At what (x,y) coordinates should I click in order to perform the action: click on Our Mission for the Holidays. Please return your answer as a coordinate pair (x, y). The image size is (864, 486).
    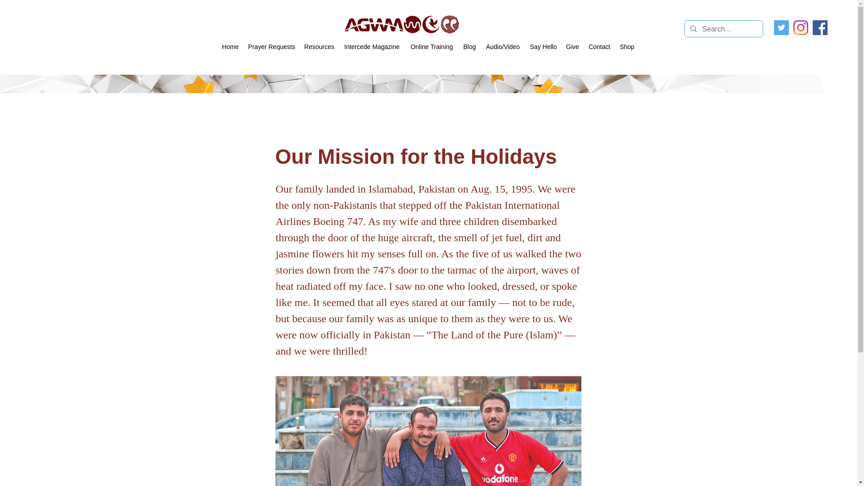
    Looking at the image, I should click on (428, 431).